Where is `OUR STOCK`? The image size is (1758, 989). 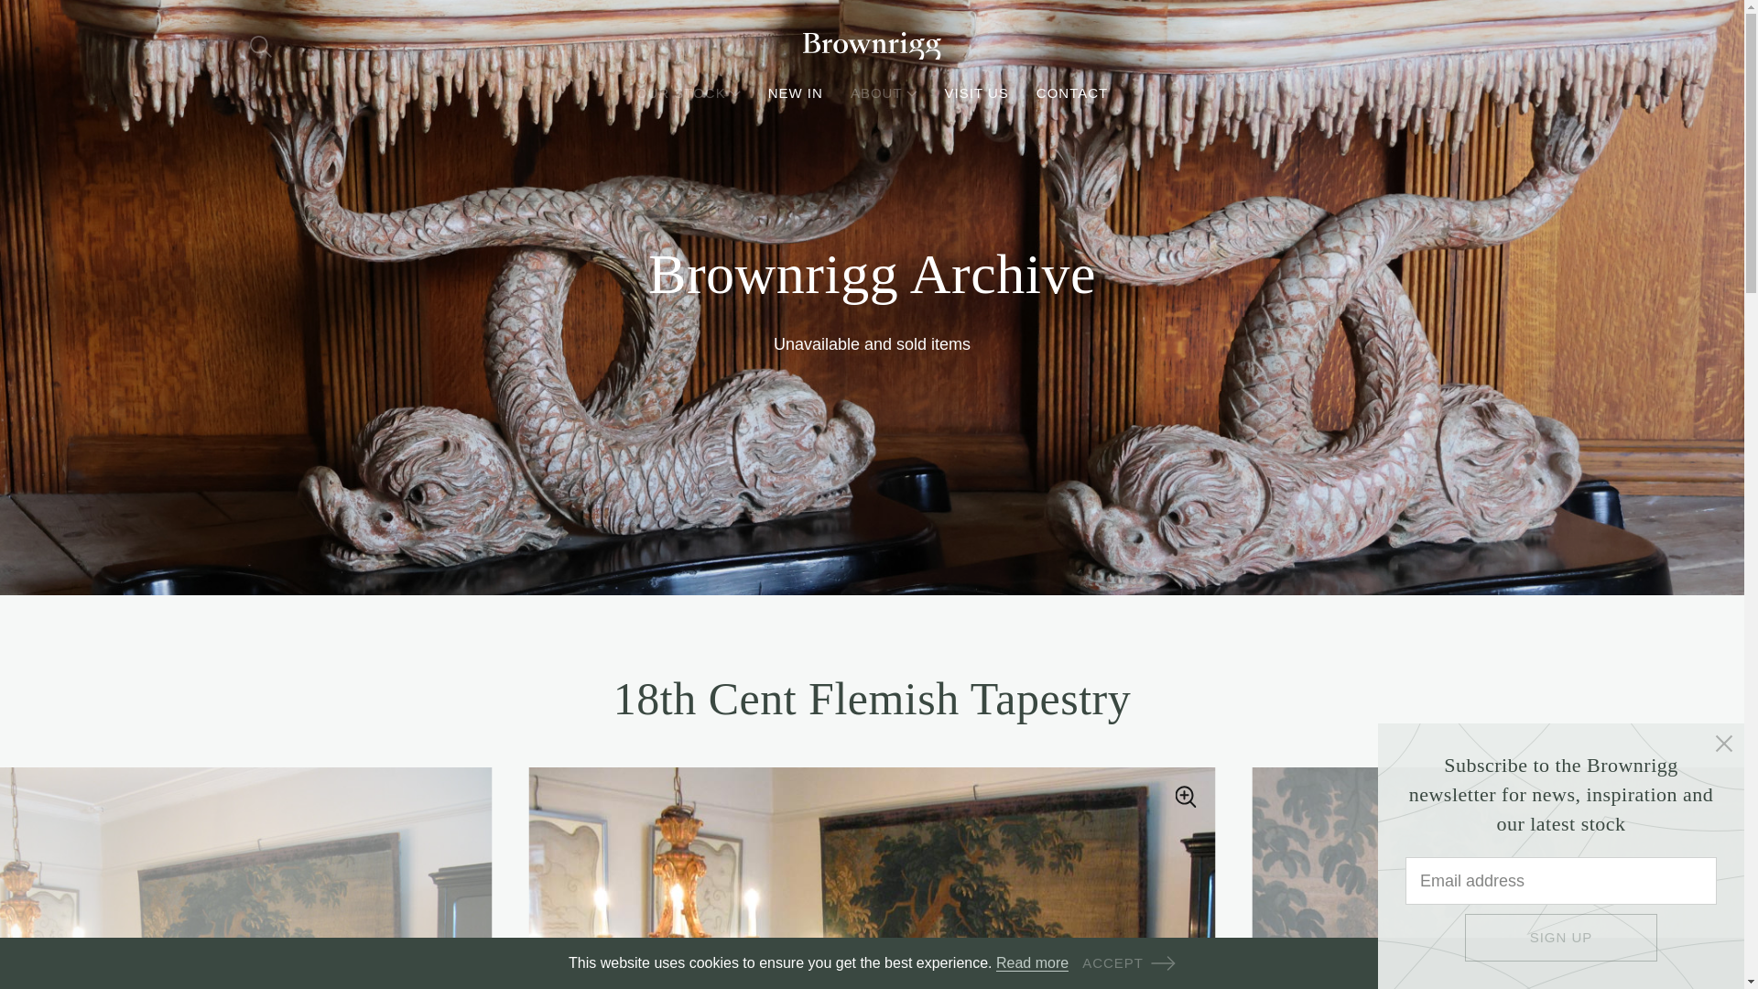
OUR STOCK is located at coordinates (689, 93).